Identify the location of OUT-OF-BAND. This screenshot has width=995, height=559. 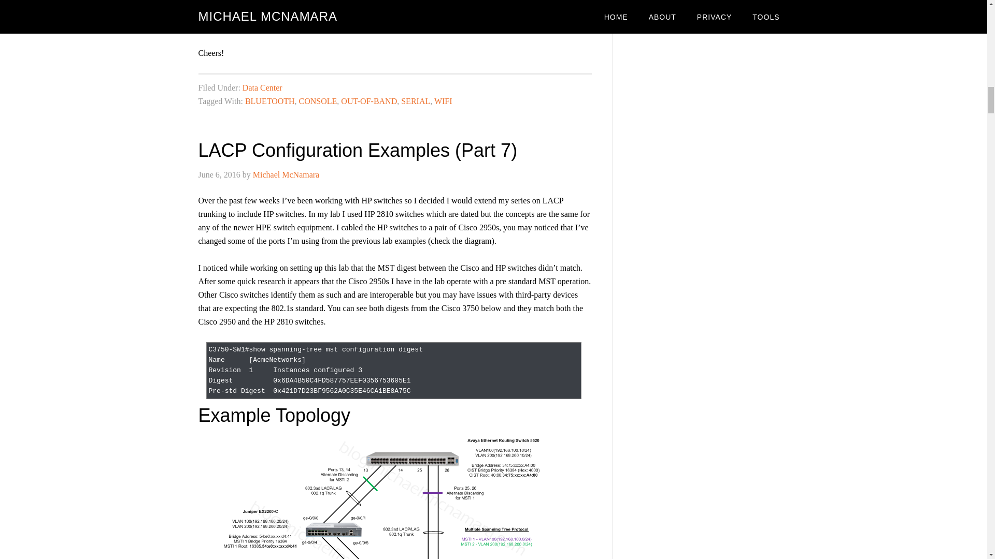
(369, 100).